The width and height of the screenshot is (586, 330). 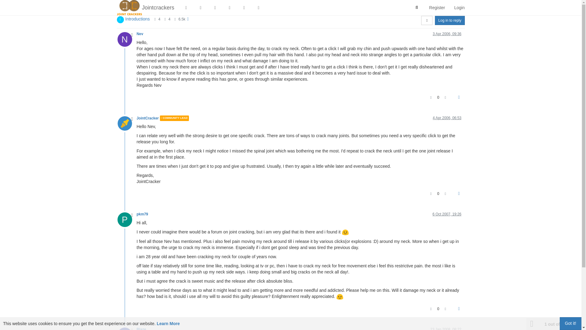 I want to click on Login, so click(x=459, y=7).